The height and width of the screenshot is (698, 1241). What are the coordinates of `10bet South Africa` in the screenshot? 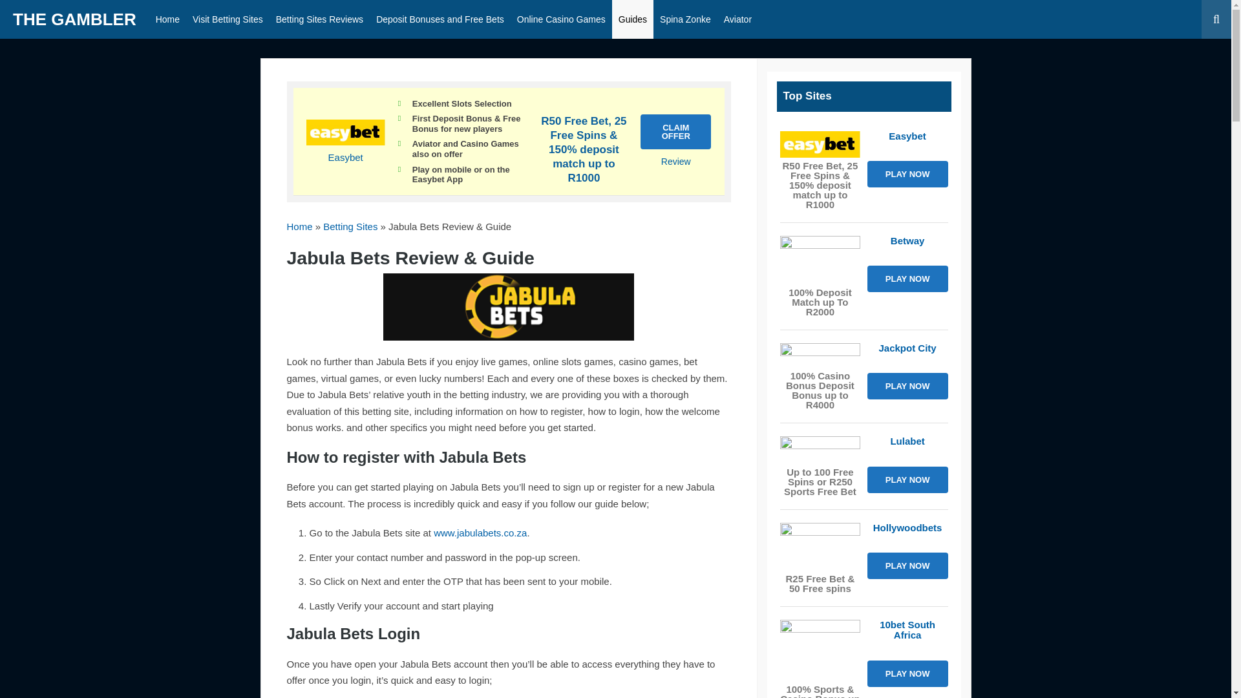 It's located at (820, 650).